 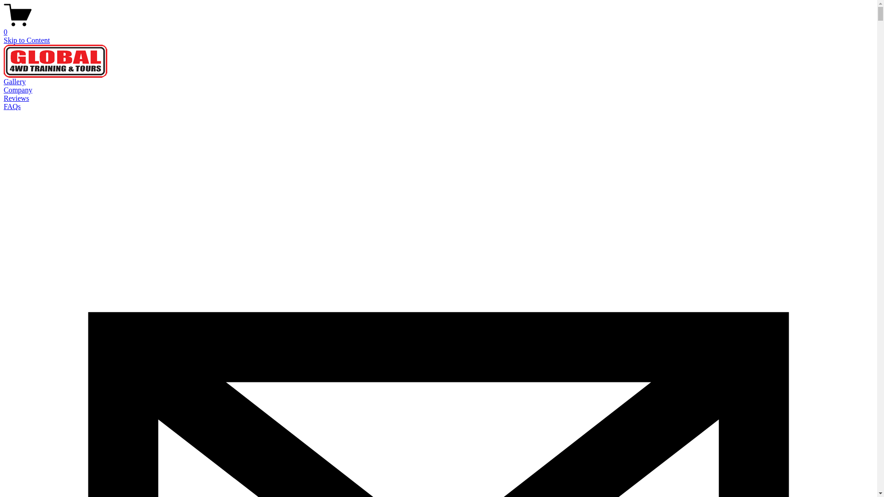 What do you see at coordinates (12, 107) in the screenshot?
I see `FAQs` at bounding box center [12, 107].